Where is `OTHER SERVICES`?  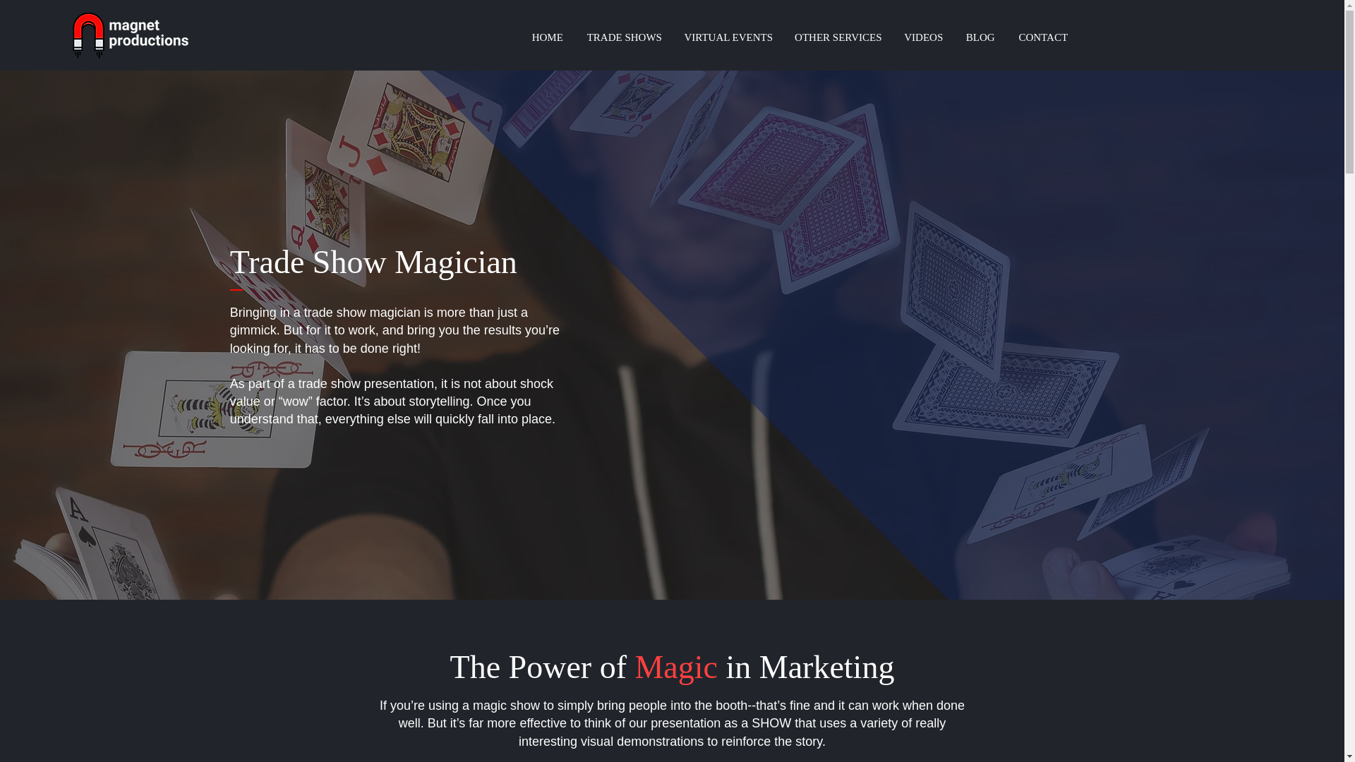
OTHER SERVICES is located at coordinates (838, 37).